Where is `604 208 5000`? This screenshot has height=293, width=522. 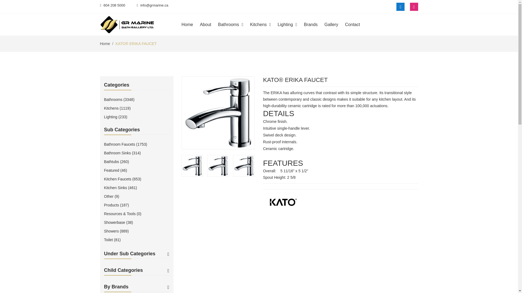
604 208 5000 is located at coordinates (113, 5).